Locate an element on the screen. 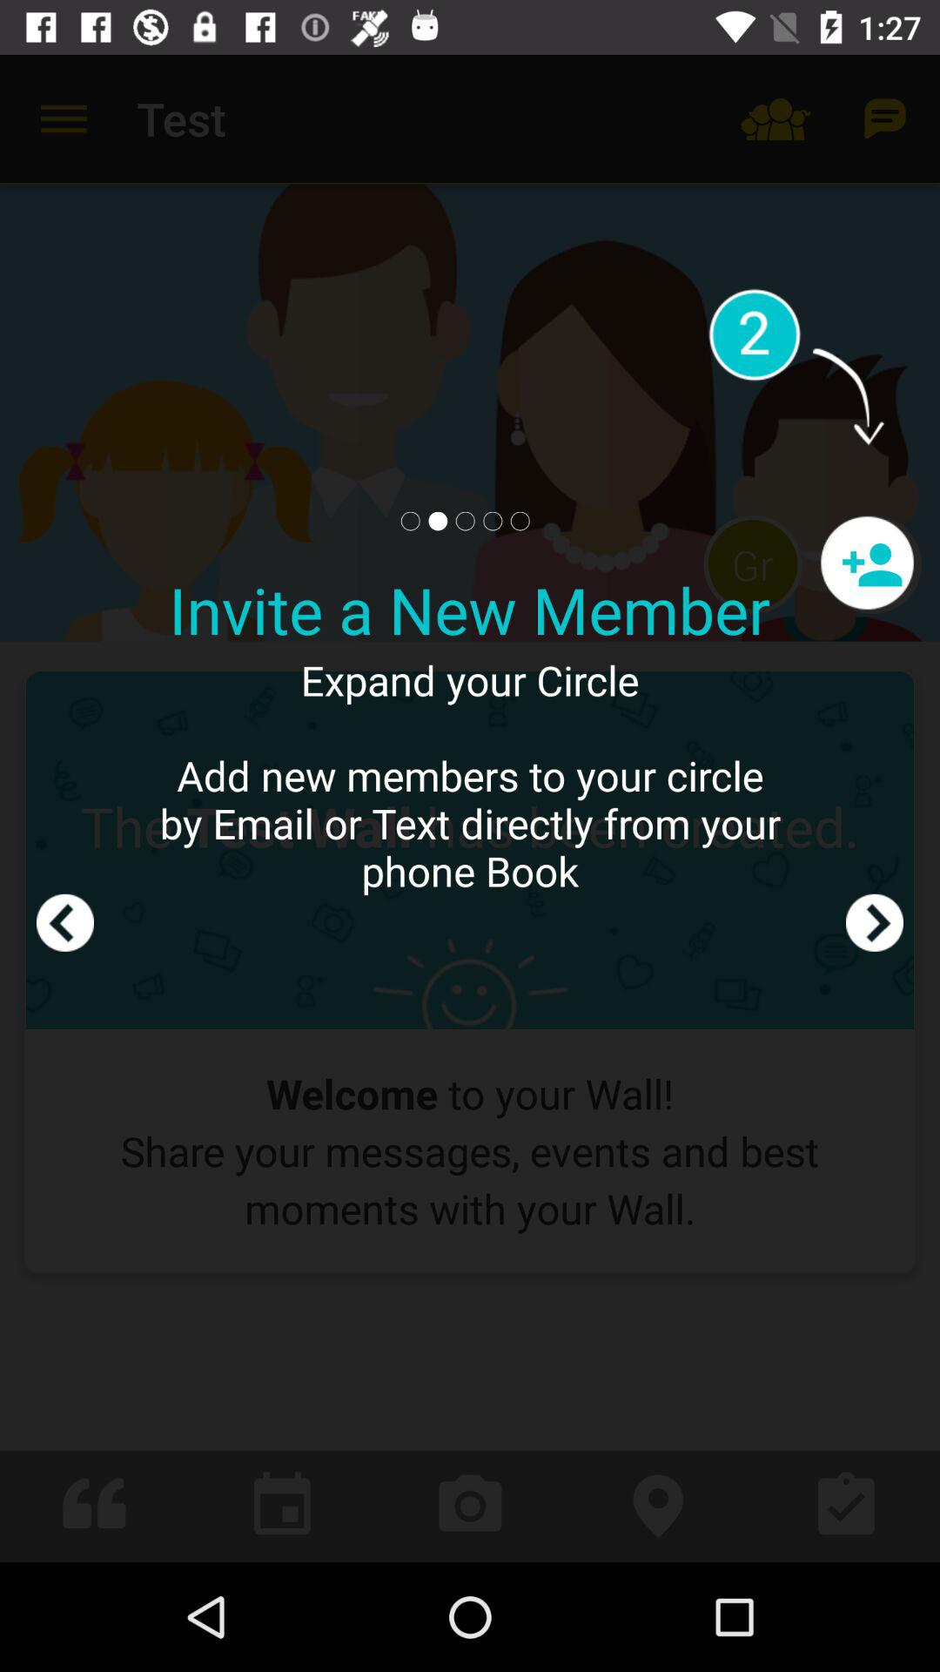 The height and width of the screenshot is (1672, 940). tap the item to the left of the expand your circle icon is located at coordinates (65, 808).